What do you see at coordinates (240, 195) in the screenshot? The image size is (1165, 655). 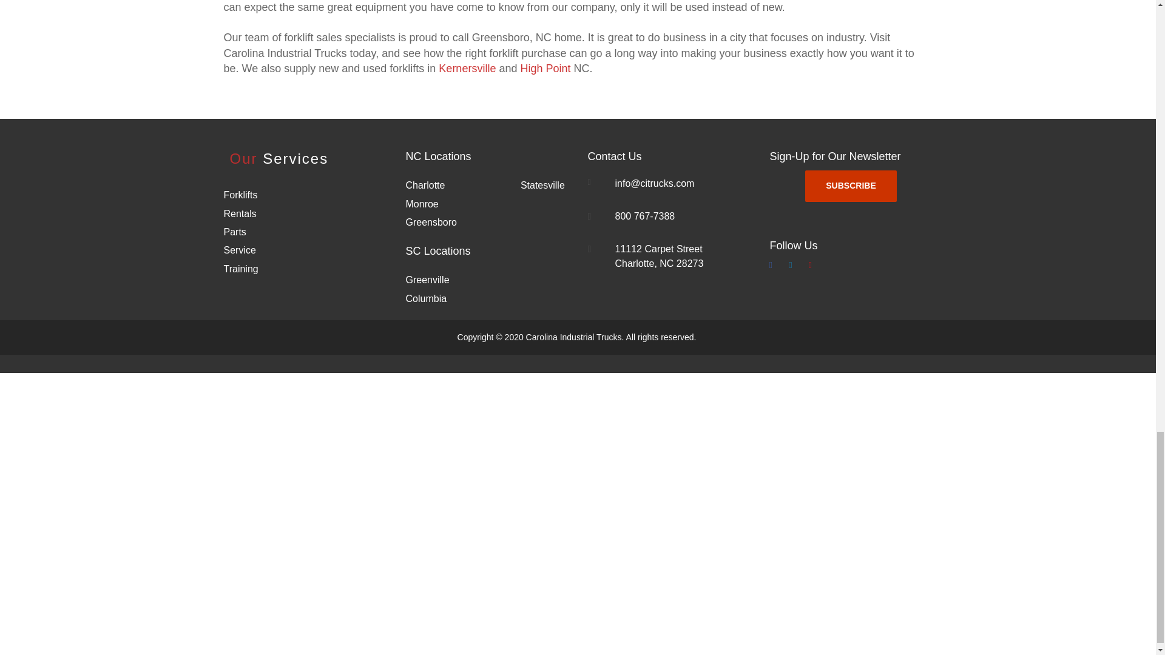 I see `Forklifts` at bounding box center [240, 195].